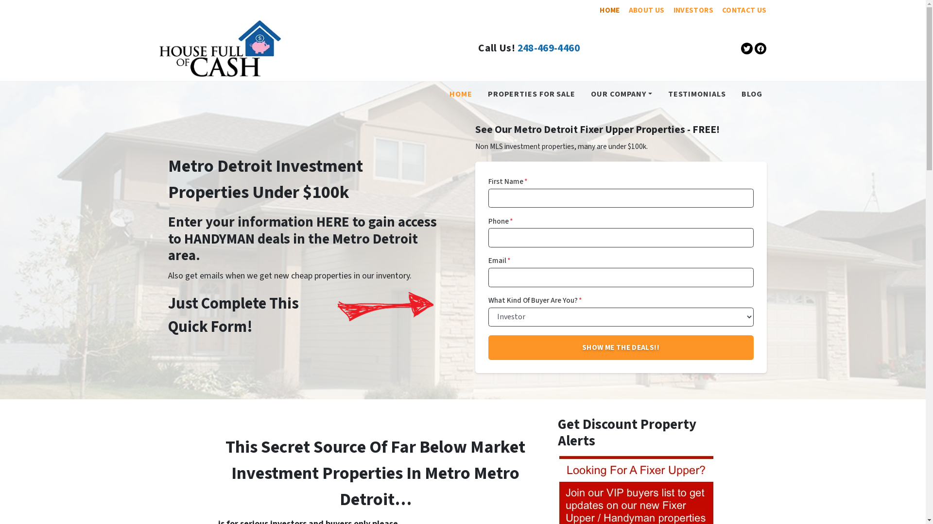 This screenshot has height=524, width=933. Describe the element at coordinates (385, 307) in the screenshot. I see `Arrow Right` at that location.